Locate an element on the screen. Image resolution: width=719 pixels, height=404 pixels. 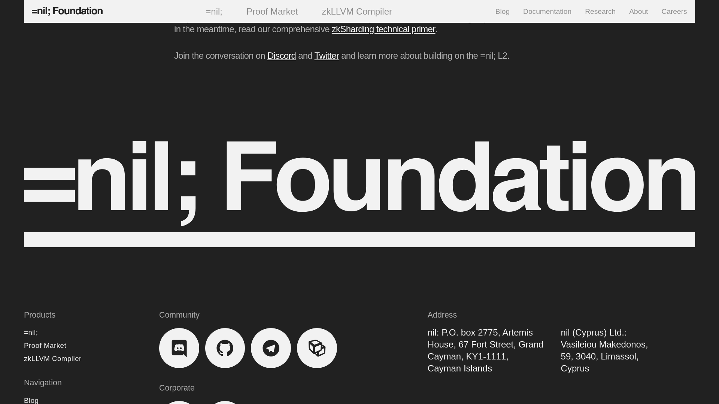
Discord is located at coordinates (282, 55).